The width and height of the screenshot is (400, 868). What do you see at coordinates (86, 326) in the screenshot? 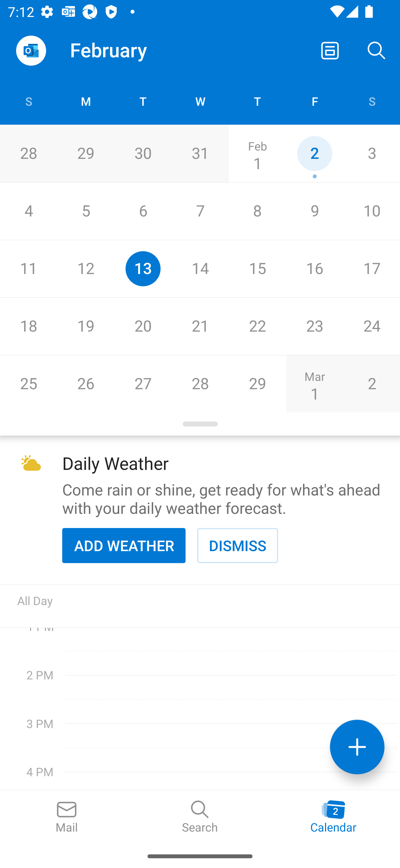
I see `19 Monday, February 19` at bounding box center [86, 326].